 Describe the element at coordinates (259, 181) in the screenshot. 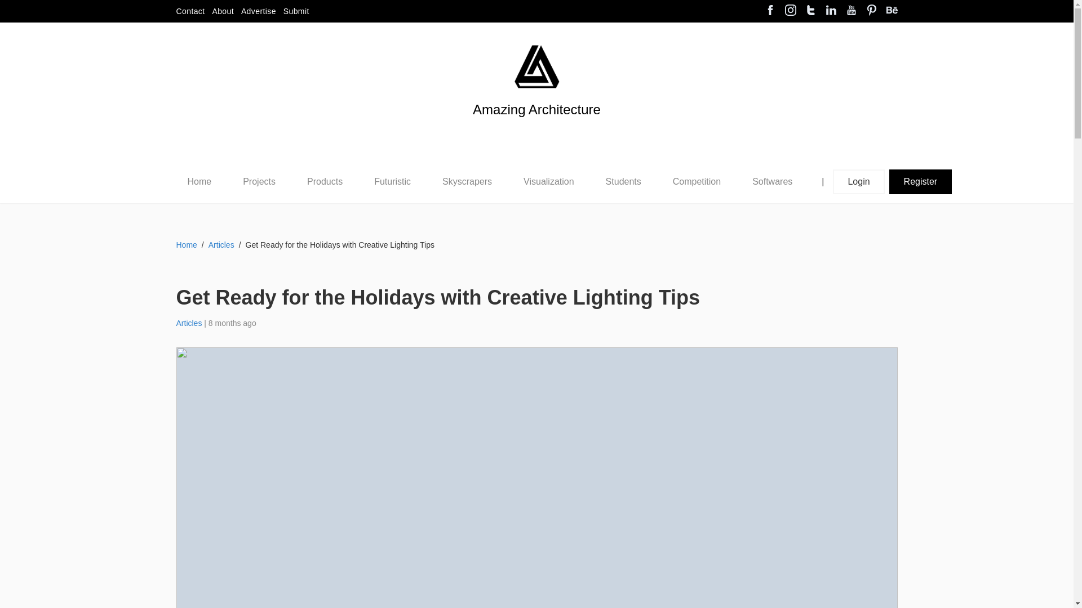

I see `Projects` at that location.